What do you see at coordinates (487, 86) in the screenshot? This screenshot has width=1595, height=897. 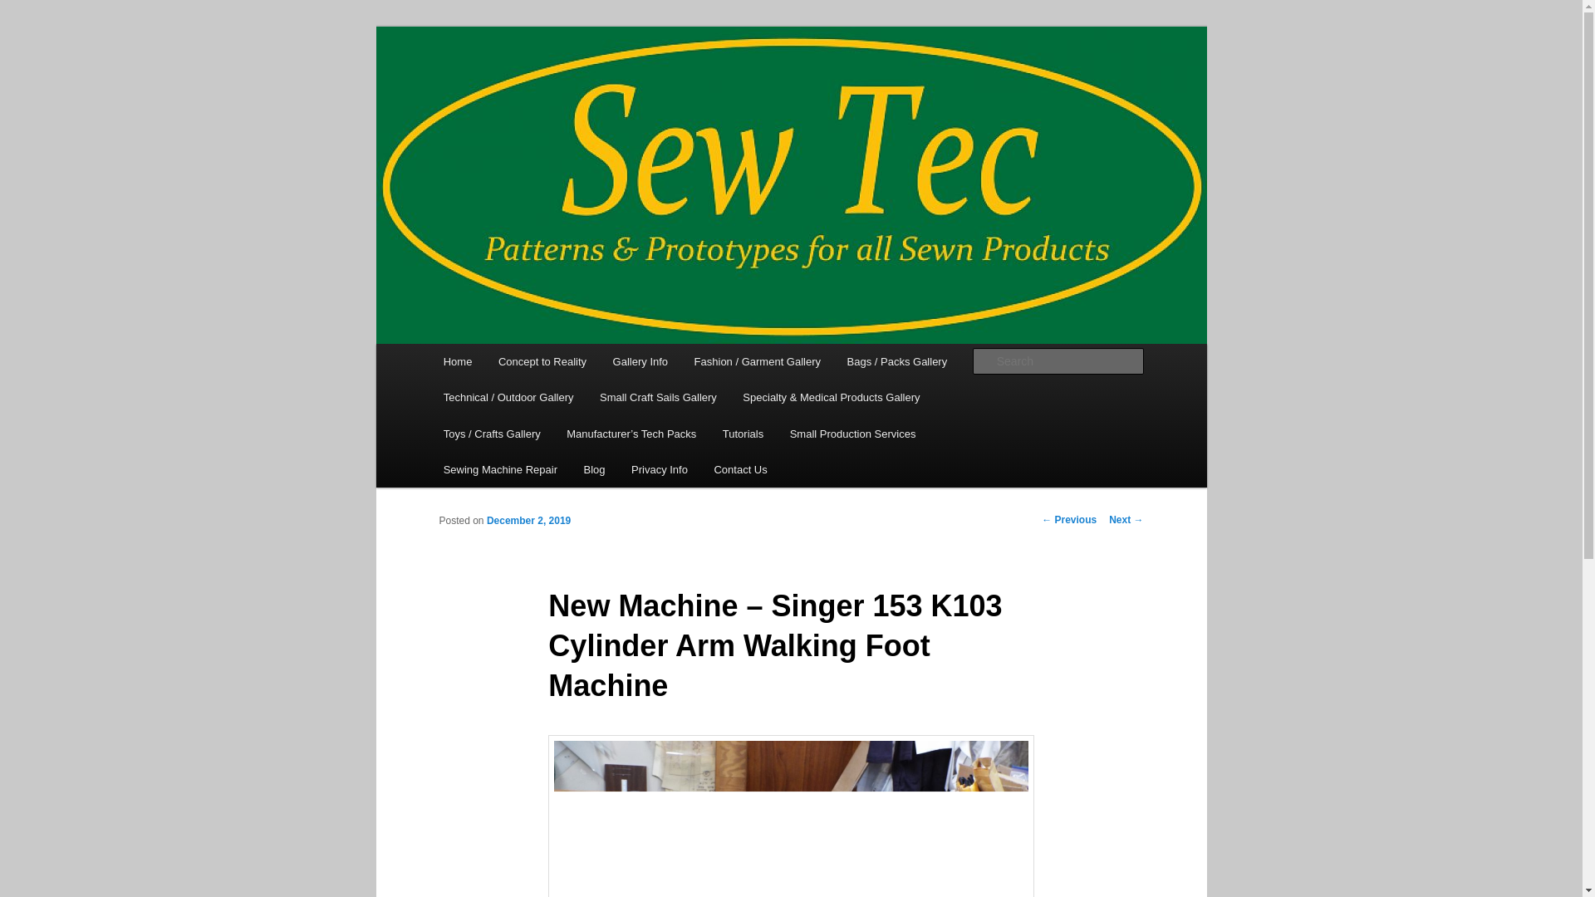 I see `Sew Tec` at bounding box center [487, 86].